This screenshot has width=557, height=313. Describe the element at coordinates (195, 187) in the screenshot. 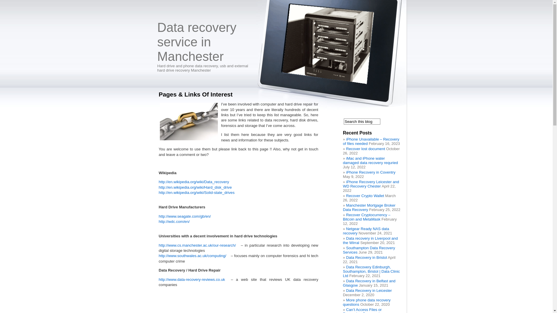

I see `http://en.wikipedia.org/wiki/Hard_disk_drive` at that location.